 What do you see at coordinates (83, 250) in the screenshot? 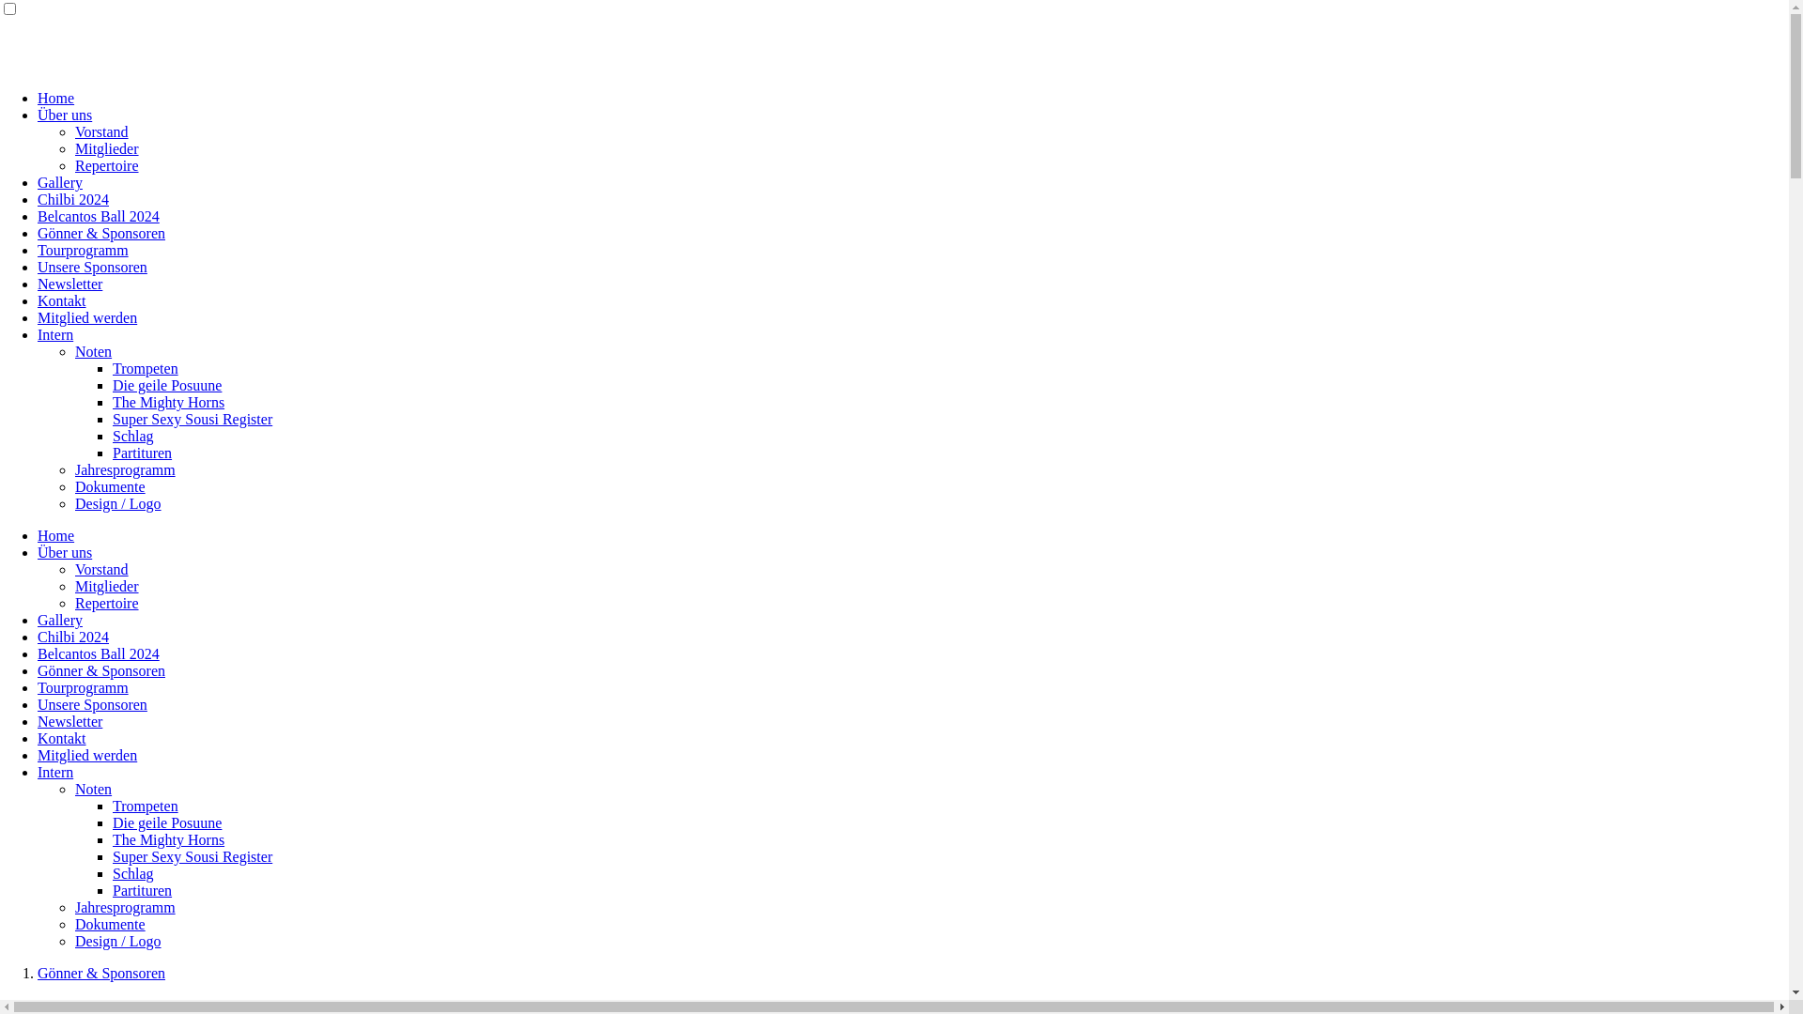
I see `Tourprogramm` at bounding box center [83, 250].